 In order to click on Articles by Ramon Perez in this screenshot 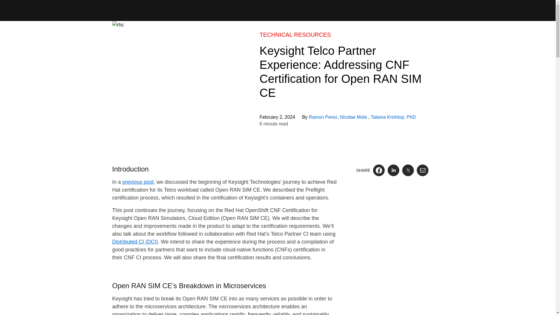, I will do `click(323, 117)`.